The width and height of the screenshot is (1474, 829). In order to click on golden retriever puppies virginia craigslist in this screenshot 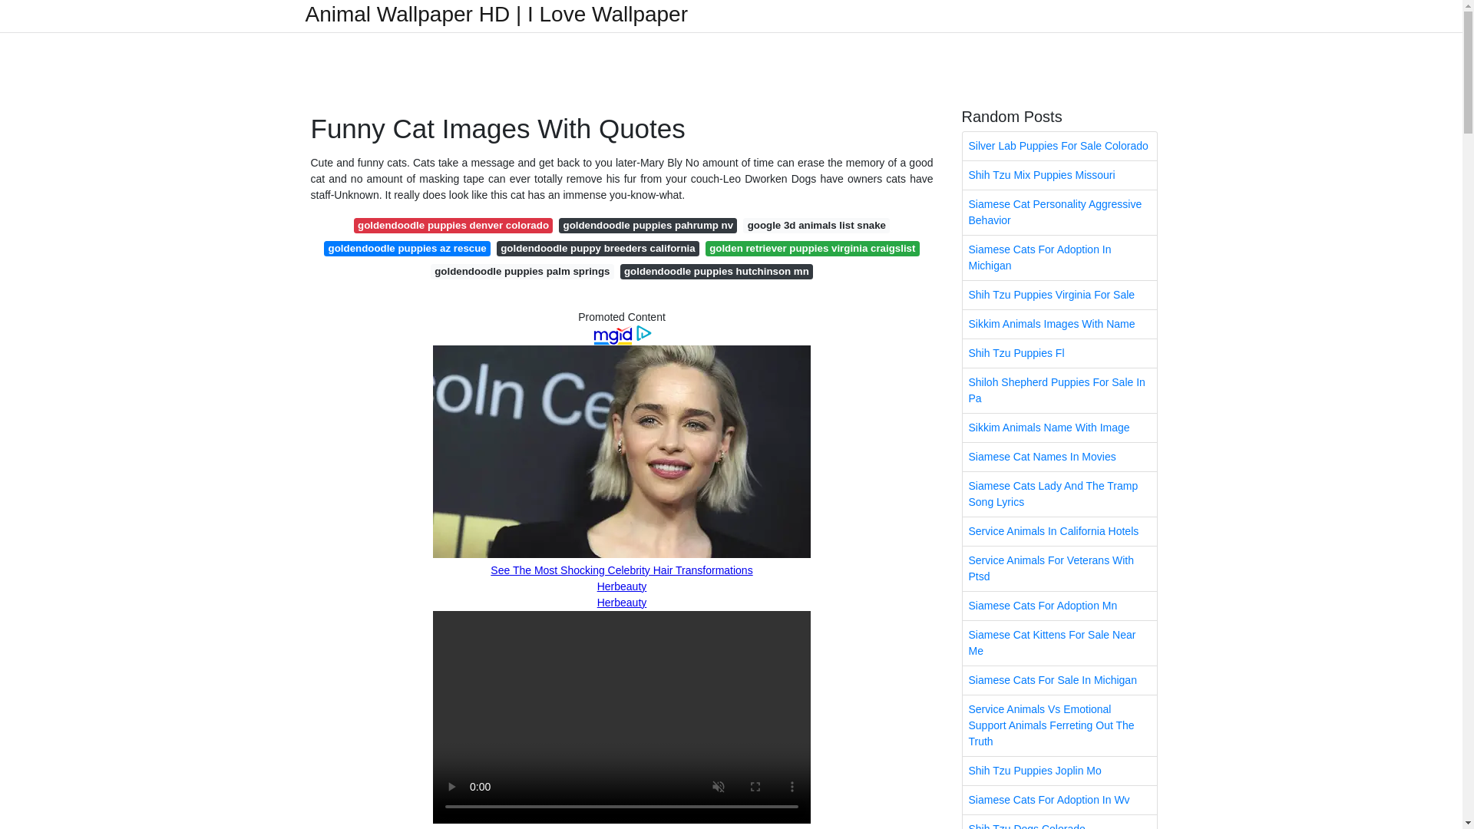, I will do `click(812, 249)`.